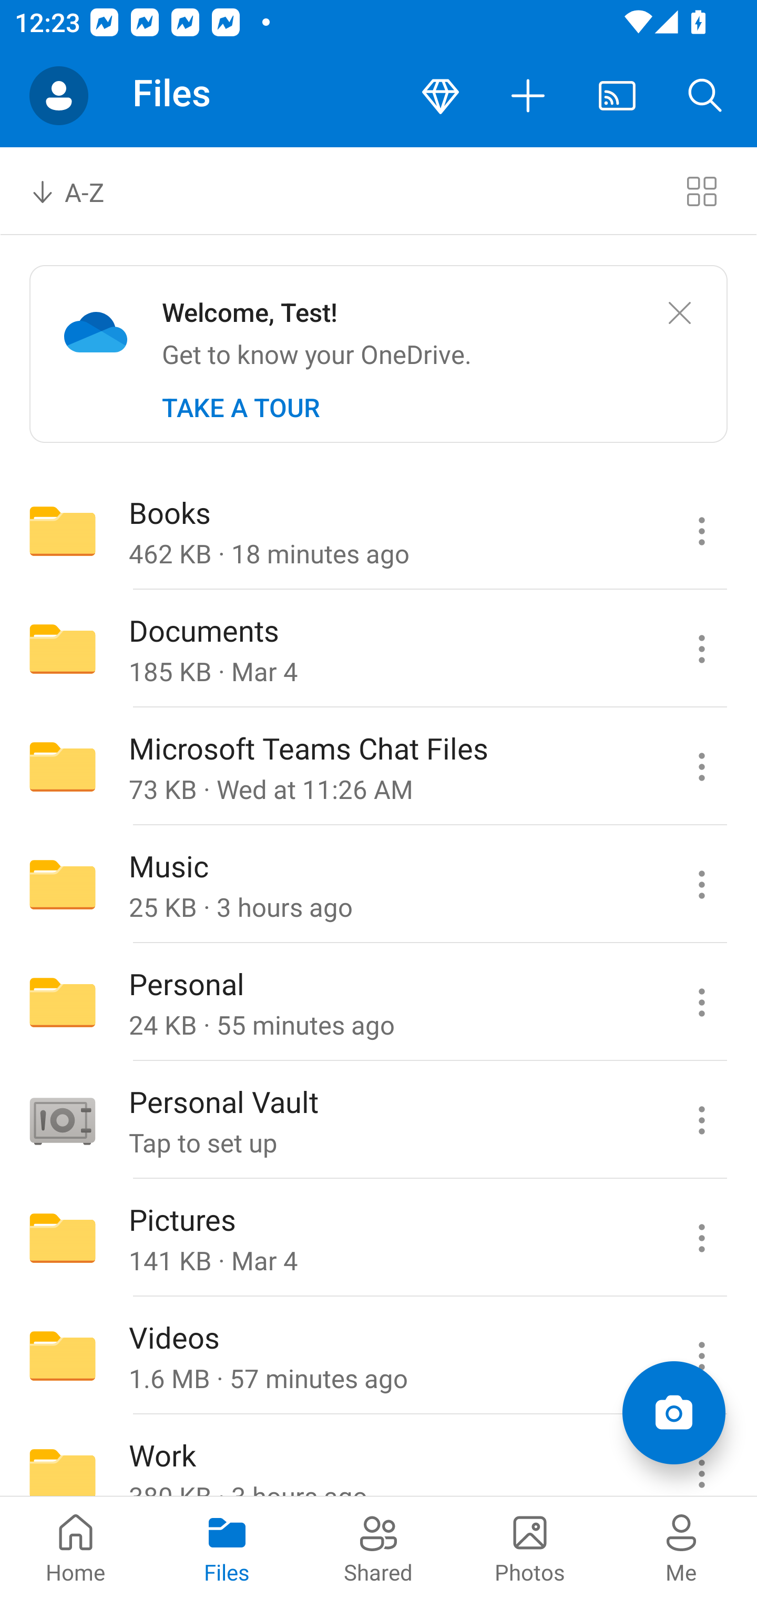 This screenshot has width=757, height=1599. Describe the element at coordinates (378, 1238) in the screenshot. I see `Folder Pictures 141 KB · Mar 4 Pictures commands` at that location.